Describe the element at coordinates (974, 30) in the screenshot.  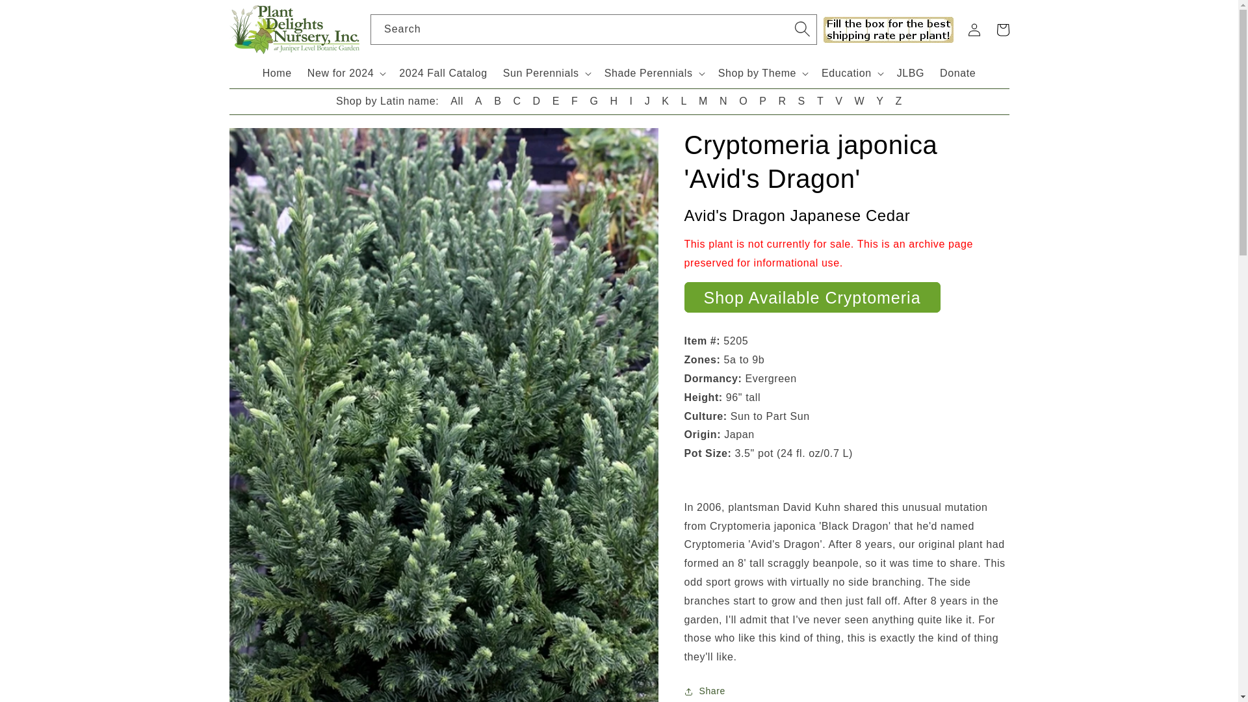
I see `View Account or Log In` at that location.